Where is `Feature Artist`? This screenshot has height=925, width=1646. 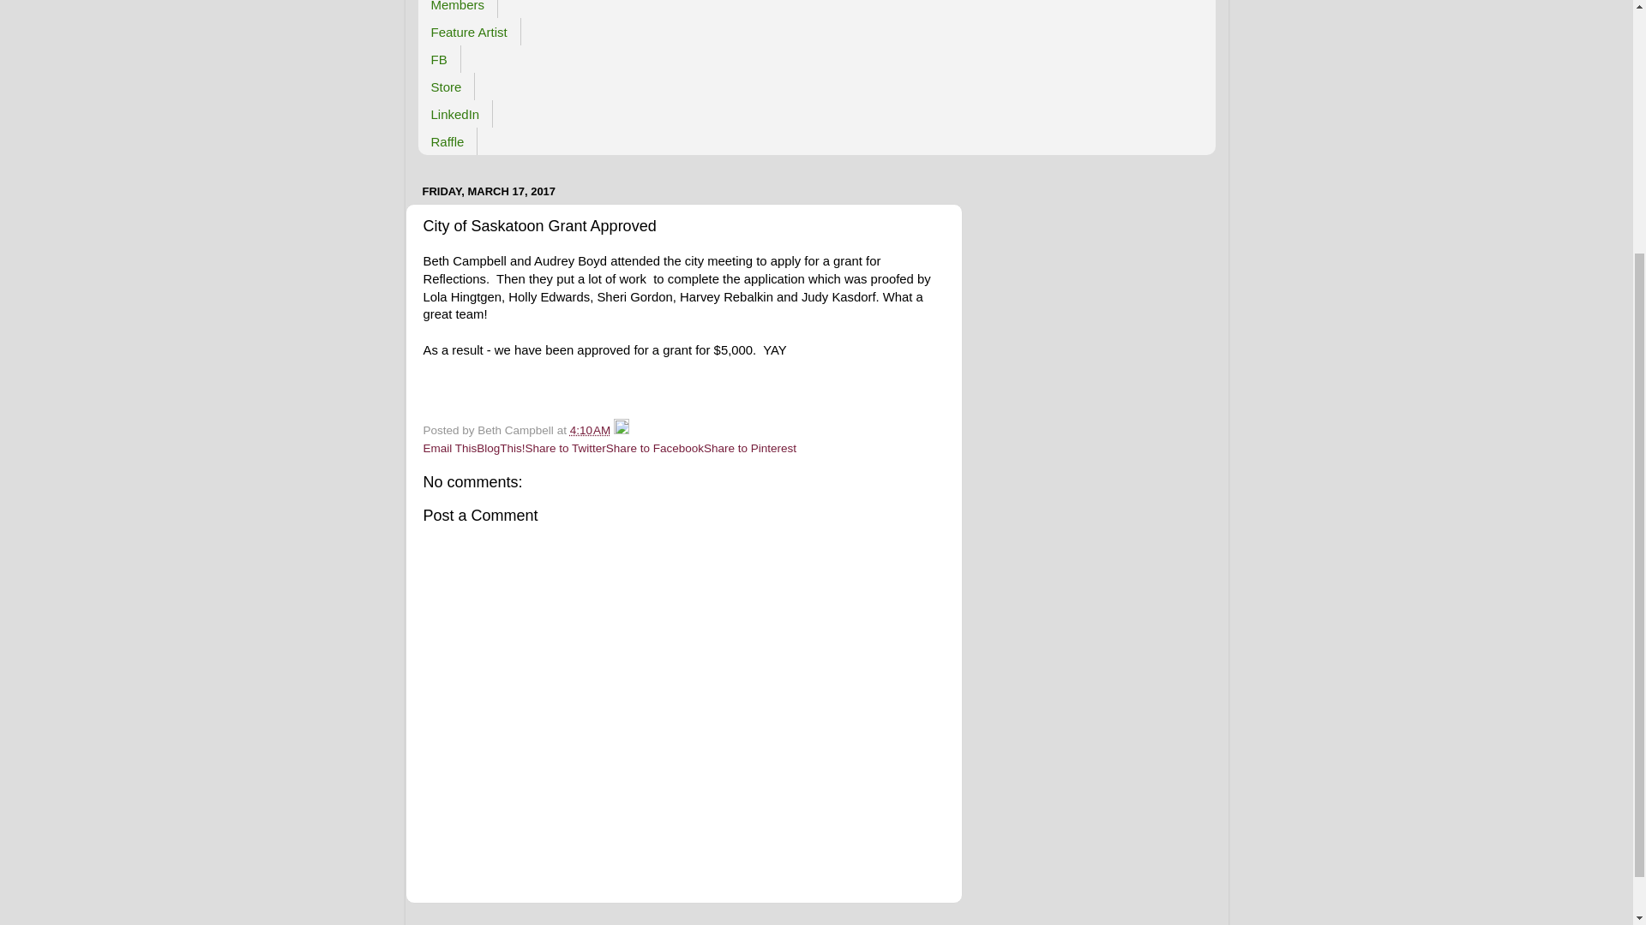 Feature Artist is located at coordinates (470, 31).